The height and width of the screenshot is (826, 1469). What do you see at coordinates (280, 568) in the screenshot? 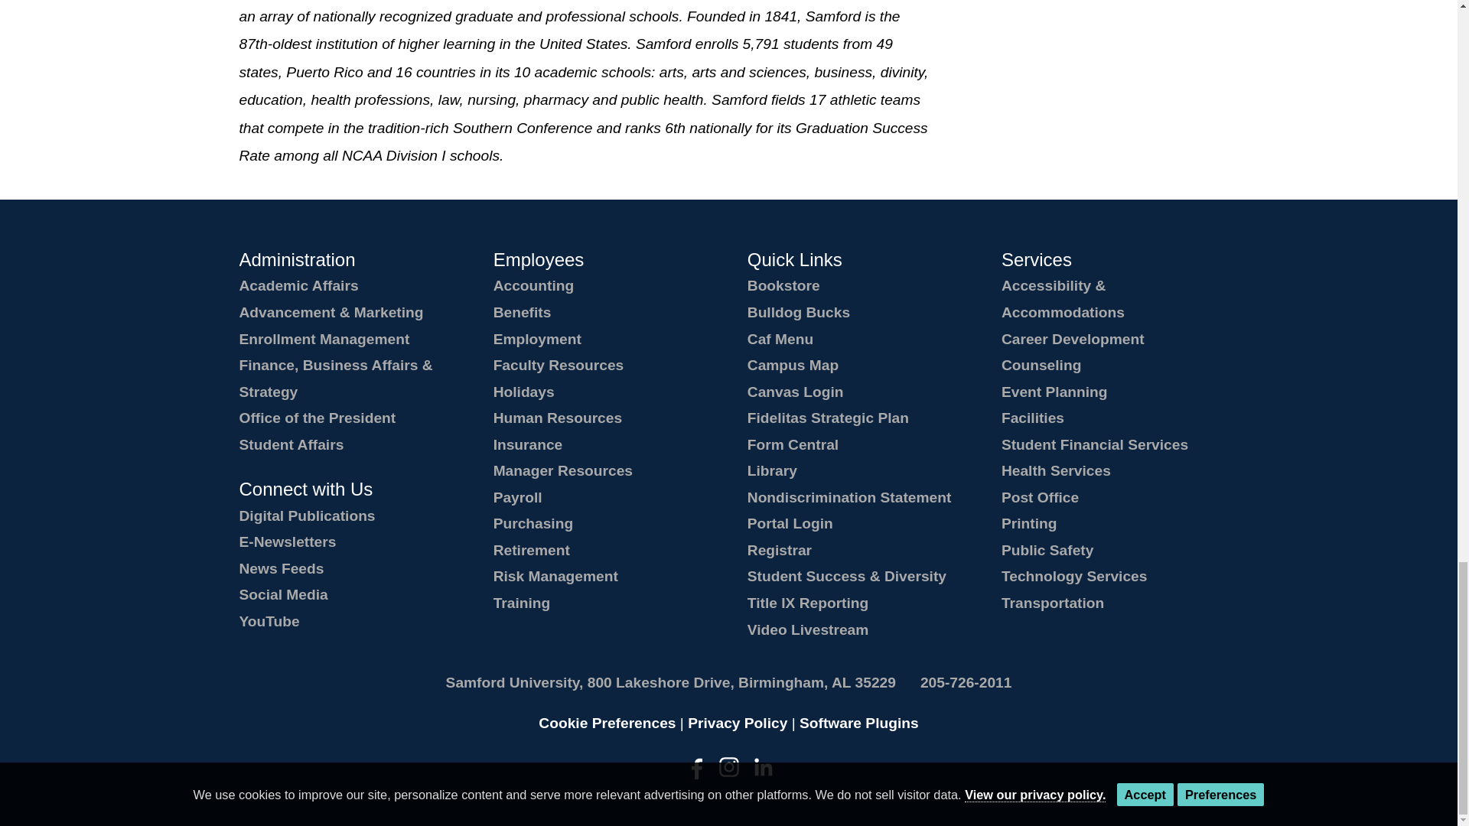
I see `Subscribe to Samford news feeds.` at bounding box center [280, 568].